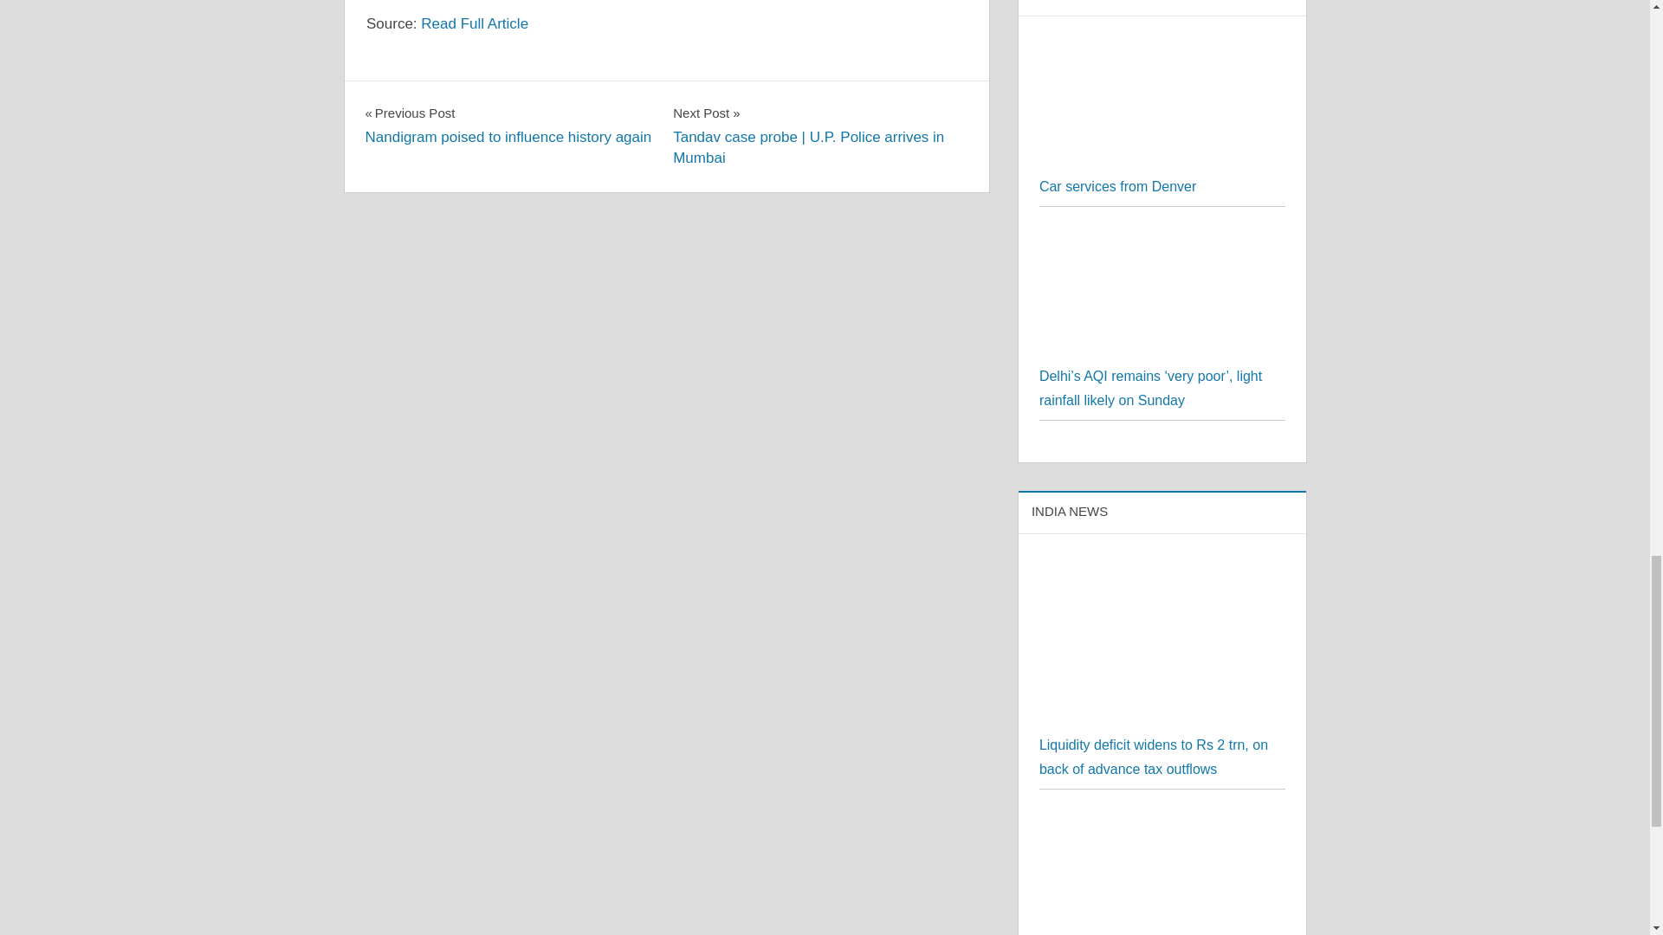 This screenshot has width=1663, height=935. What do you see at coordinates (391, 99) in the screenshot?
I see `INDIA` at bounding box center [391, 99].